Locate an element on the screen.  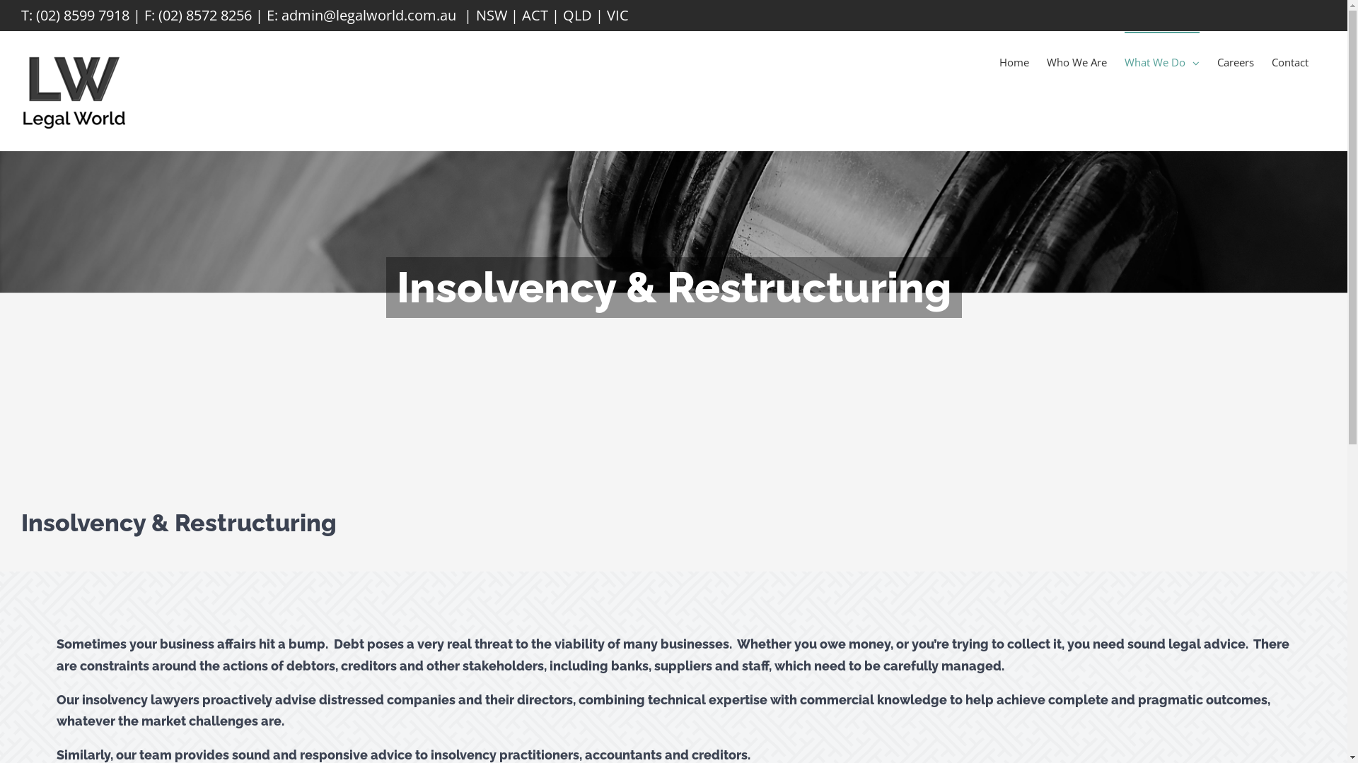
What We Do is located at coordinates (1162, 61).